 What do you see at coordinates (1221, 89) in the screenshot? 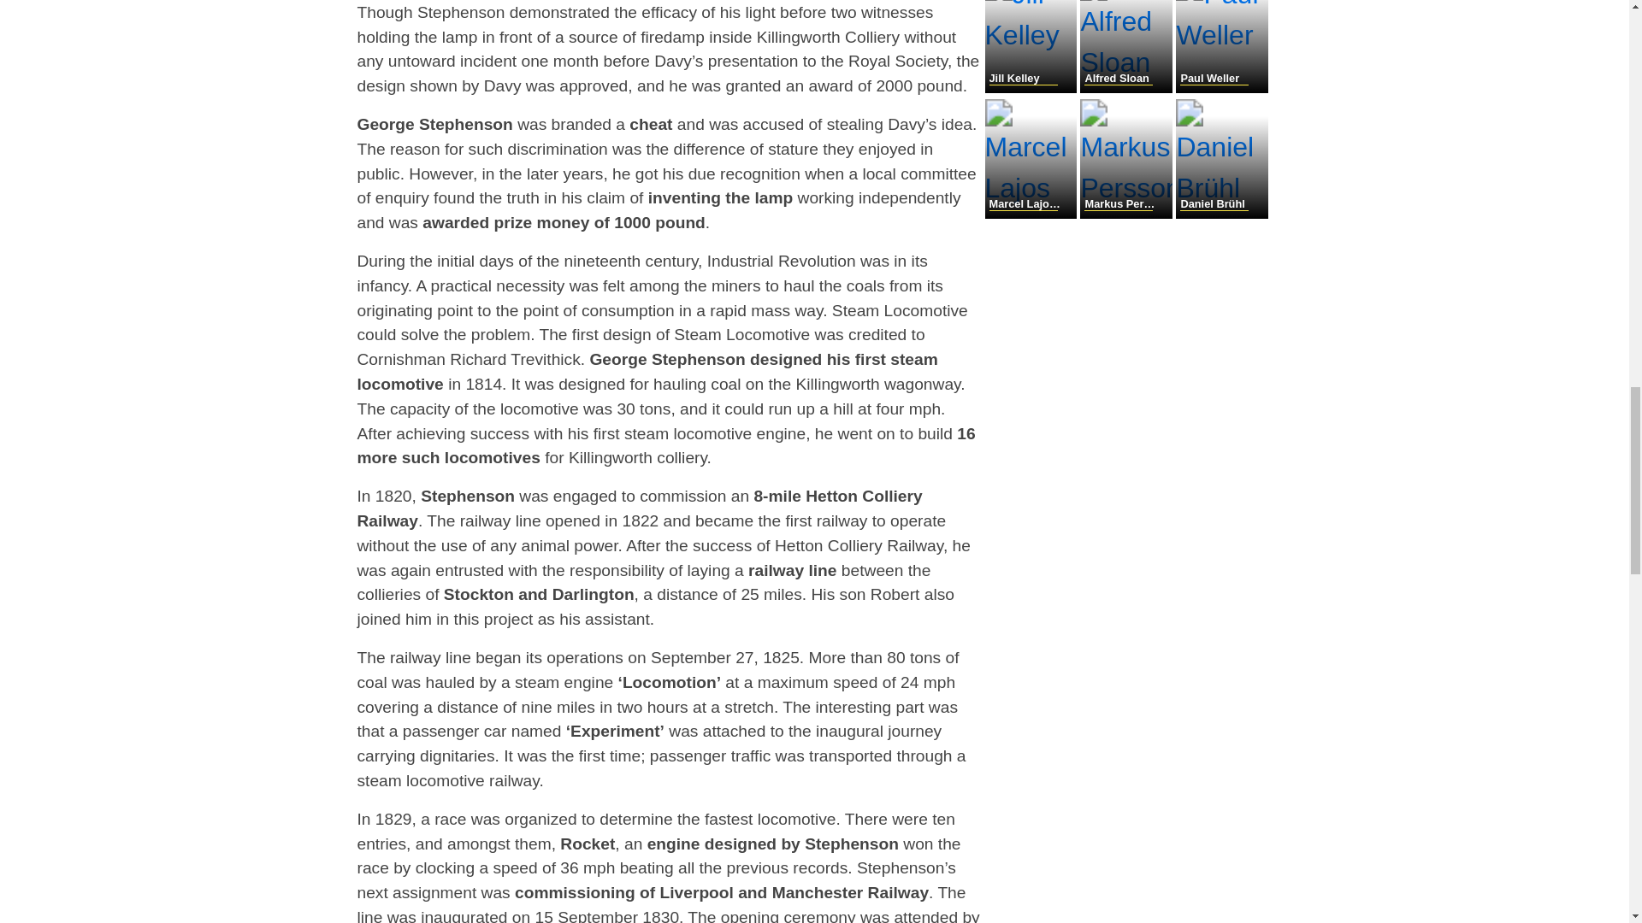
I see `Paul Weller` at bounding box center [1221, 89].